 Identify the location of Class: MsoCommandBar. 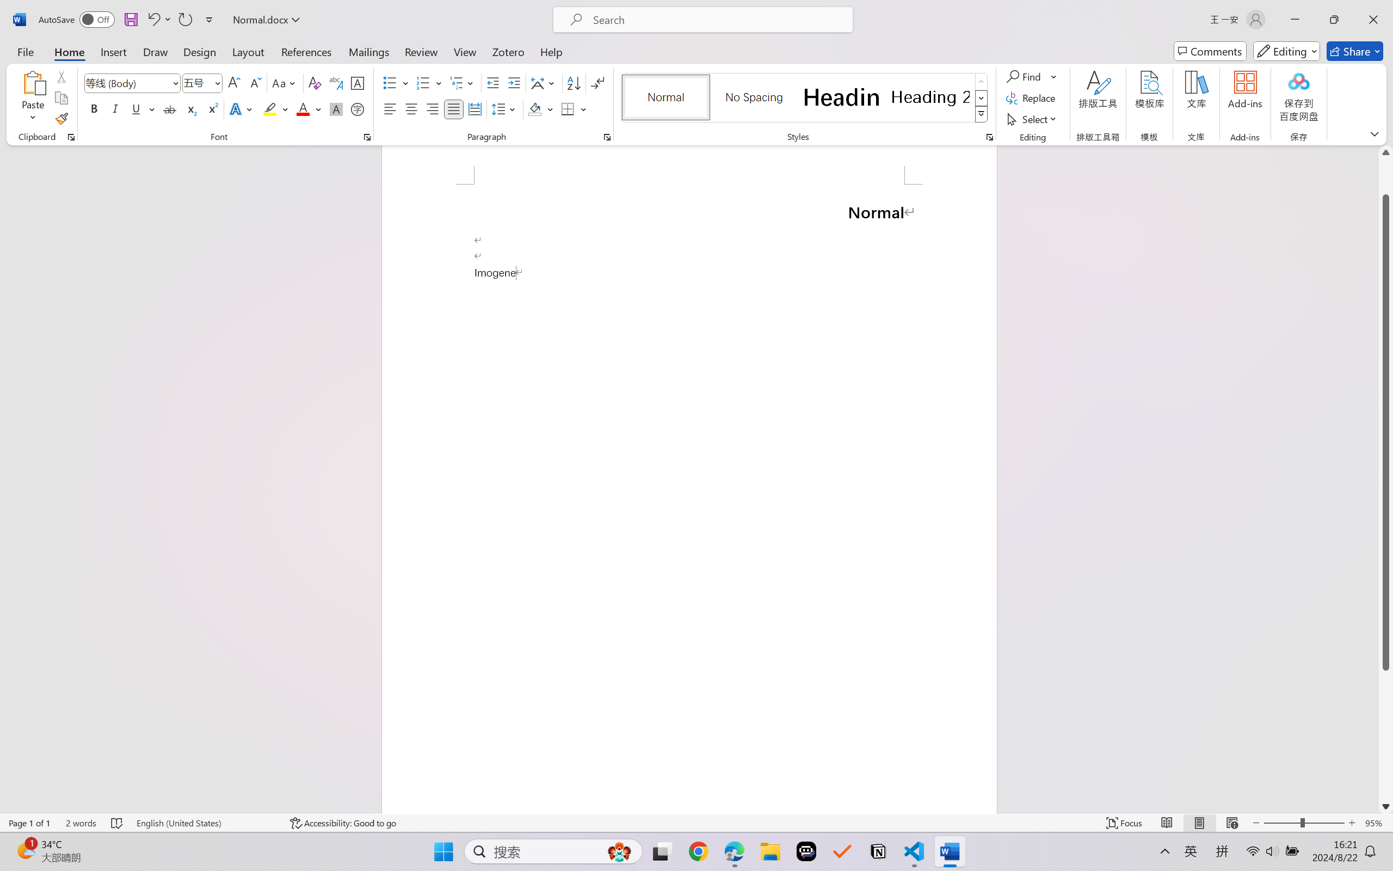
(696, 823).